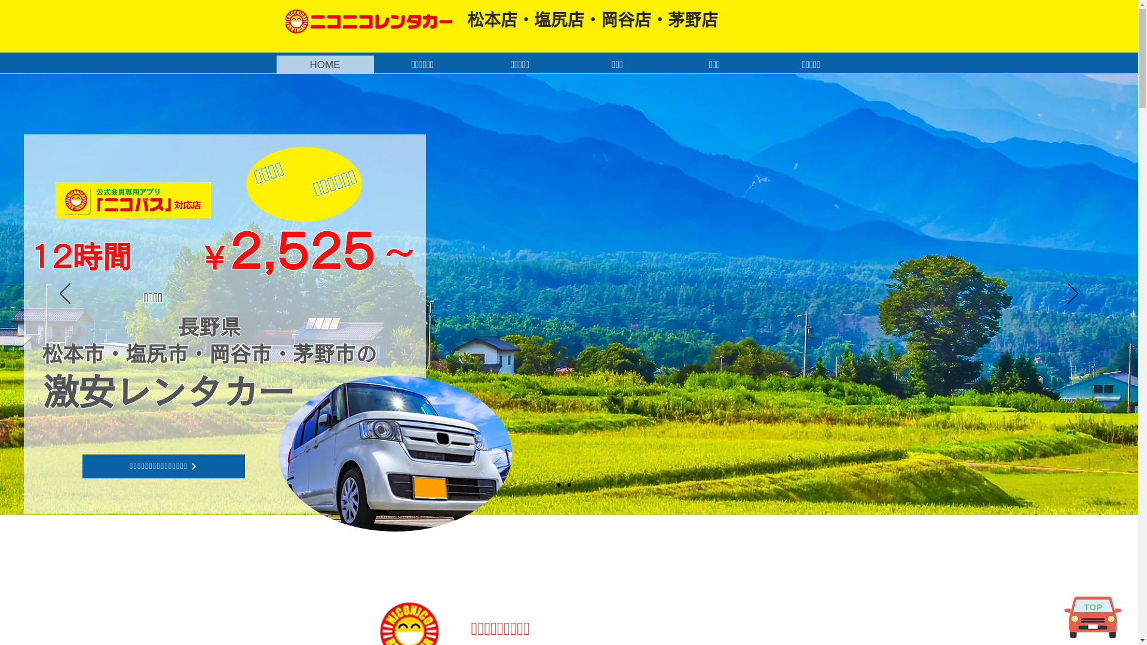 The image size is (1147, 645). I want to click on HOME, so click(325, 64).